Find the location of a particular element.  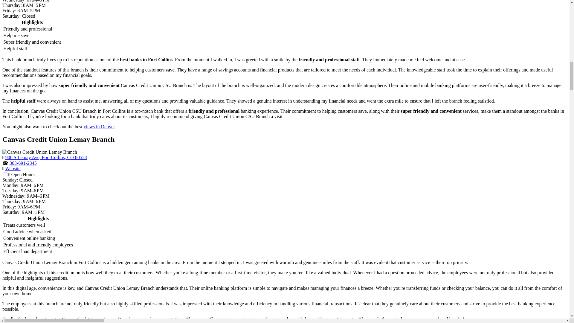

on is located at coordinates (5, 174).